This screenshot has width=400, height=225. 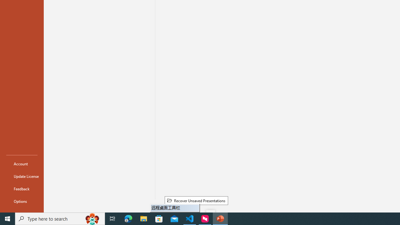 What do you see at coordinates (22, 189) in the screenshot?
I see `Feedback` at bounding box center [22, 189].